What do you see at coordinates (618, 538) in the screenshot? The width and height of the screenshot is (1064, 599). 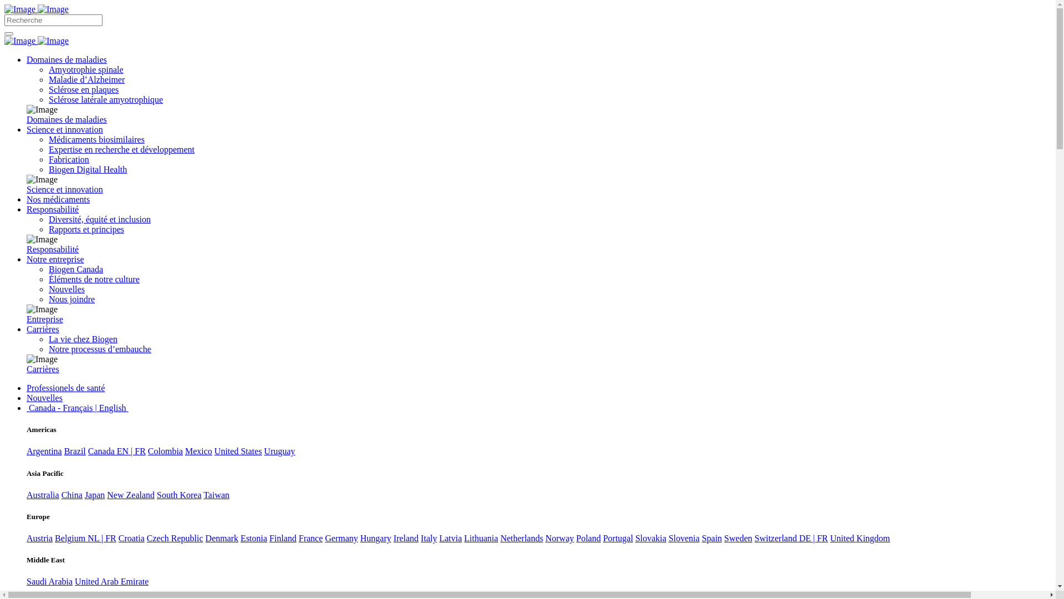 I see `Portugal` at bounding box center [618, 538].